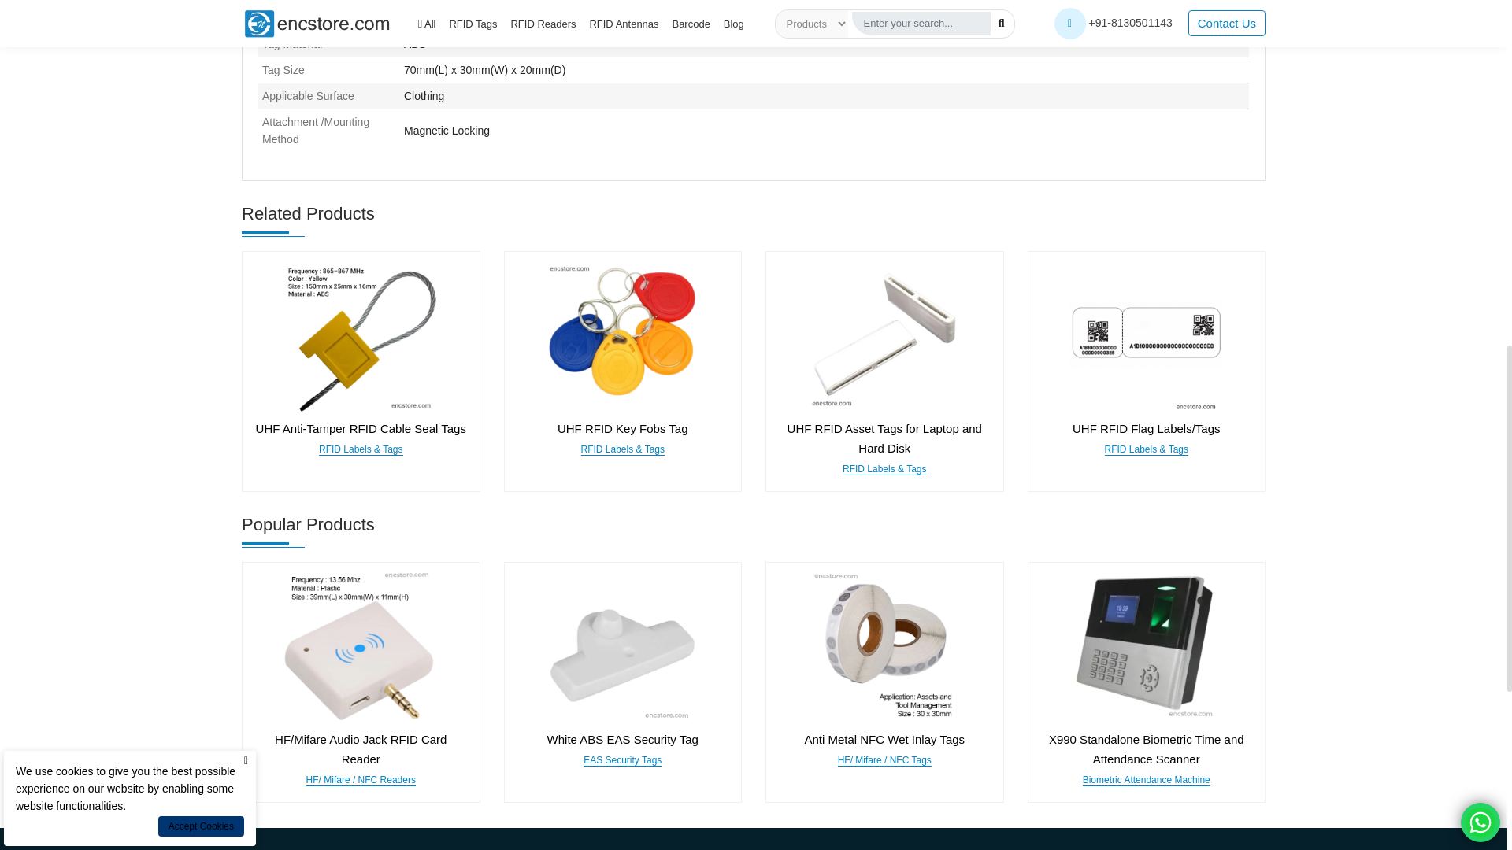 The width and height of the screenshot is (1512, 850). Describe the element at coordinates (622, 334) in the screenshot. I see `UHF RFID Key Fobs Tags` at that location.